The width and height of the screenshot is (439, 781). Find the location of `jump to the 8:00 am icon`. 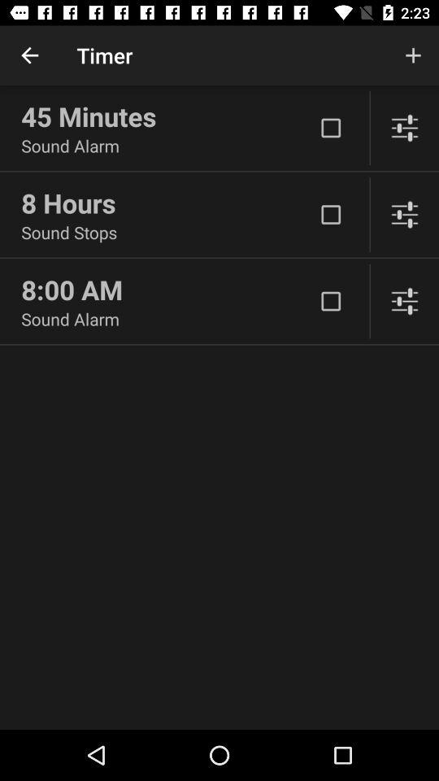

jump to the 8:00 am icon is located at coordinates (167, 290).